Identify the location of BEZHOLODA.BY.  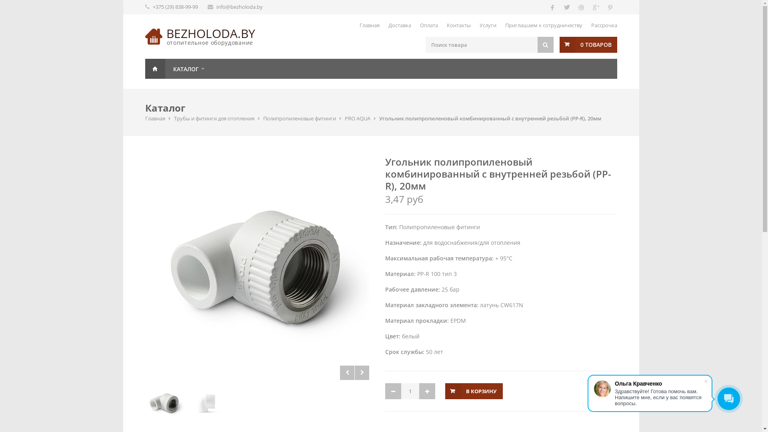
(211, 34).